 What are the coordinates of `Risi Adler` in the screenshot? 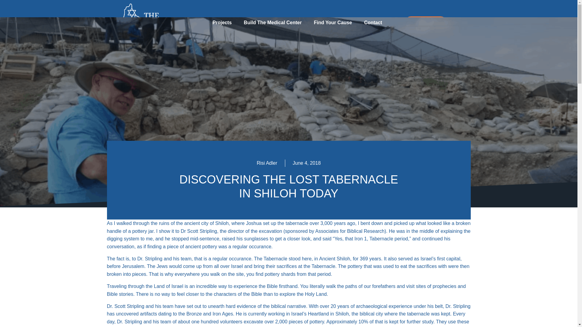 It's located at (267, 163).